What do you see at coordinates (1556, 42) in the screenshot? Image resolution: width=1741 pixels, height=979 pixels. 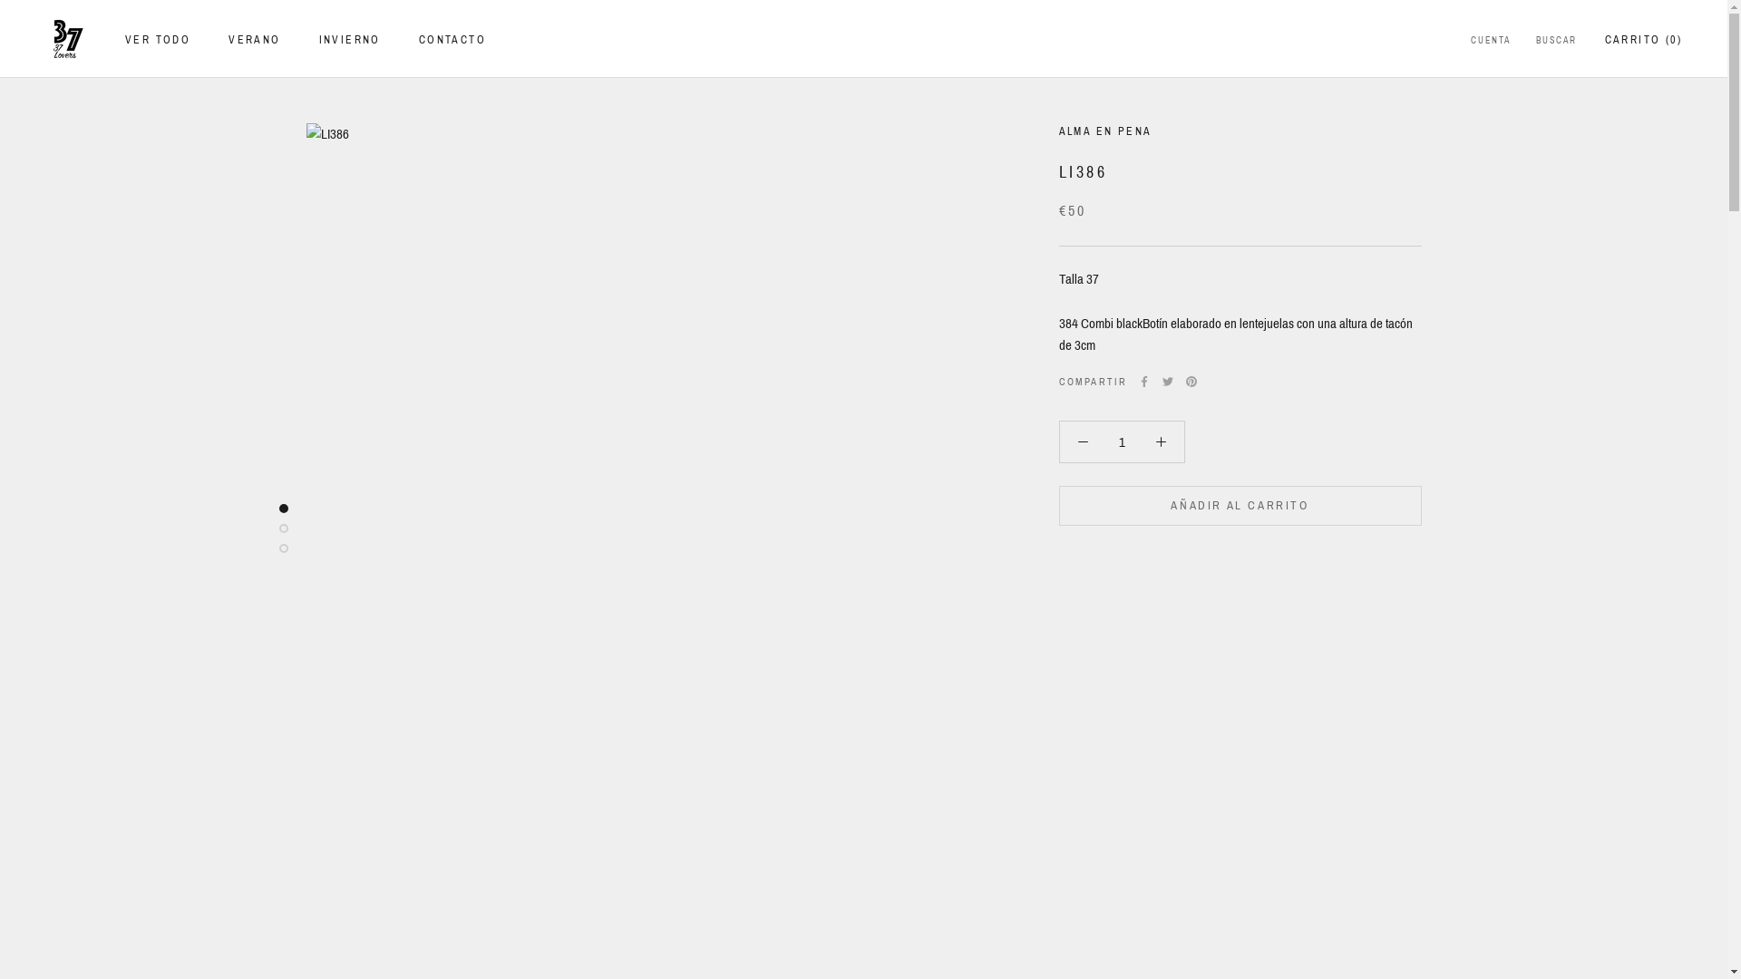 I see `BUSCAR` at bounding box center [1556, 42].